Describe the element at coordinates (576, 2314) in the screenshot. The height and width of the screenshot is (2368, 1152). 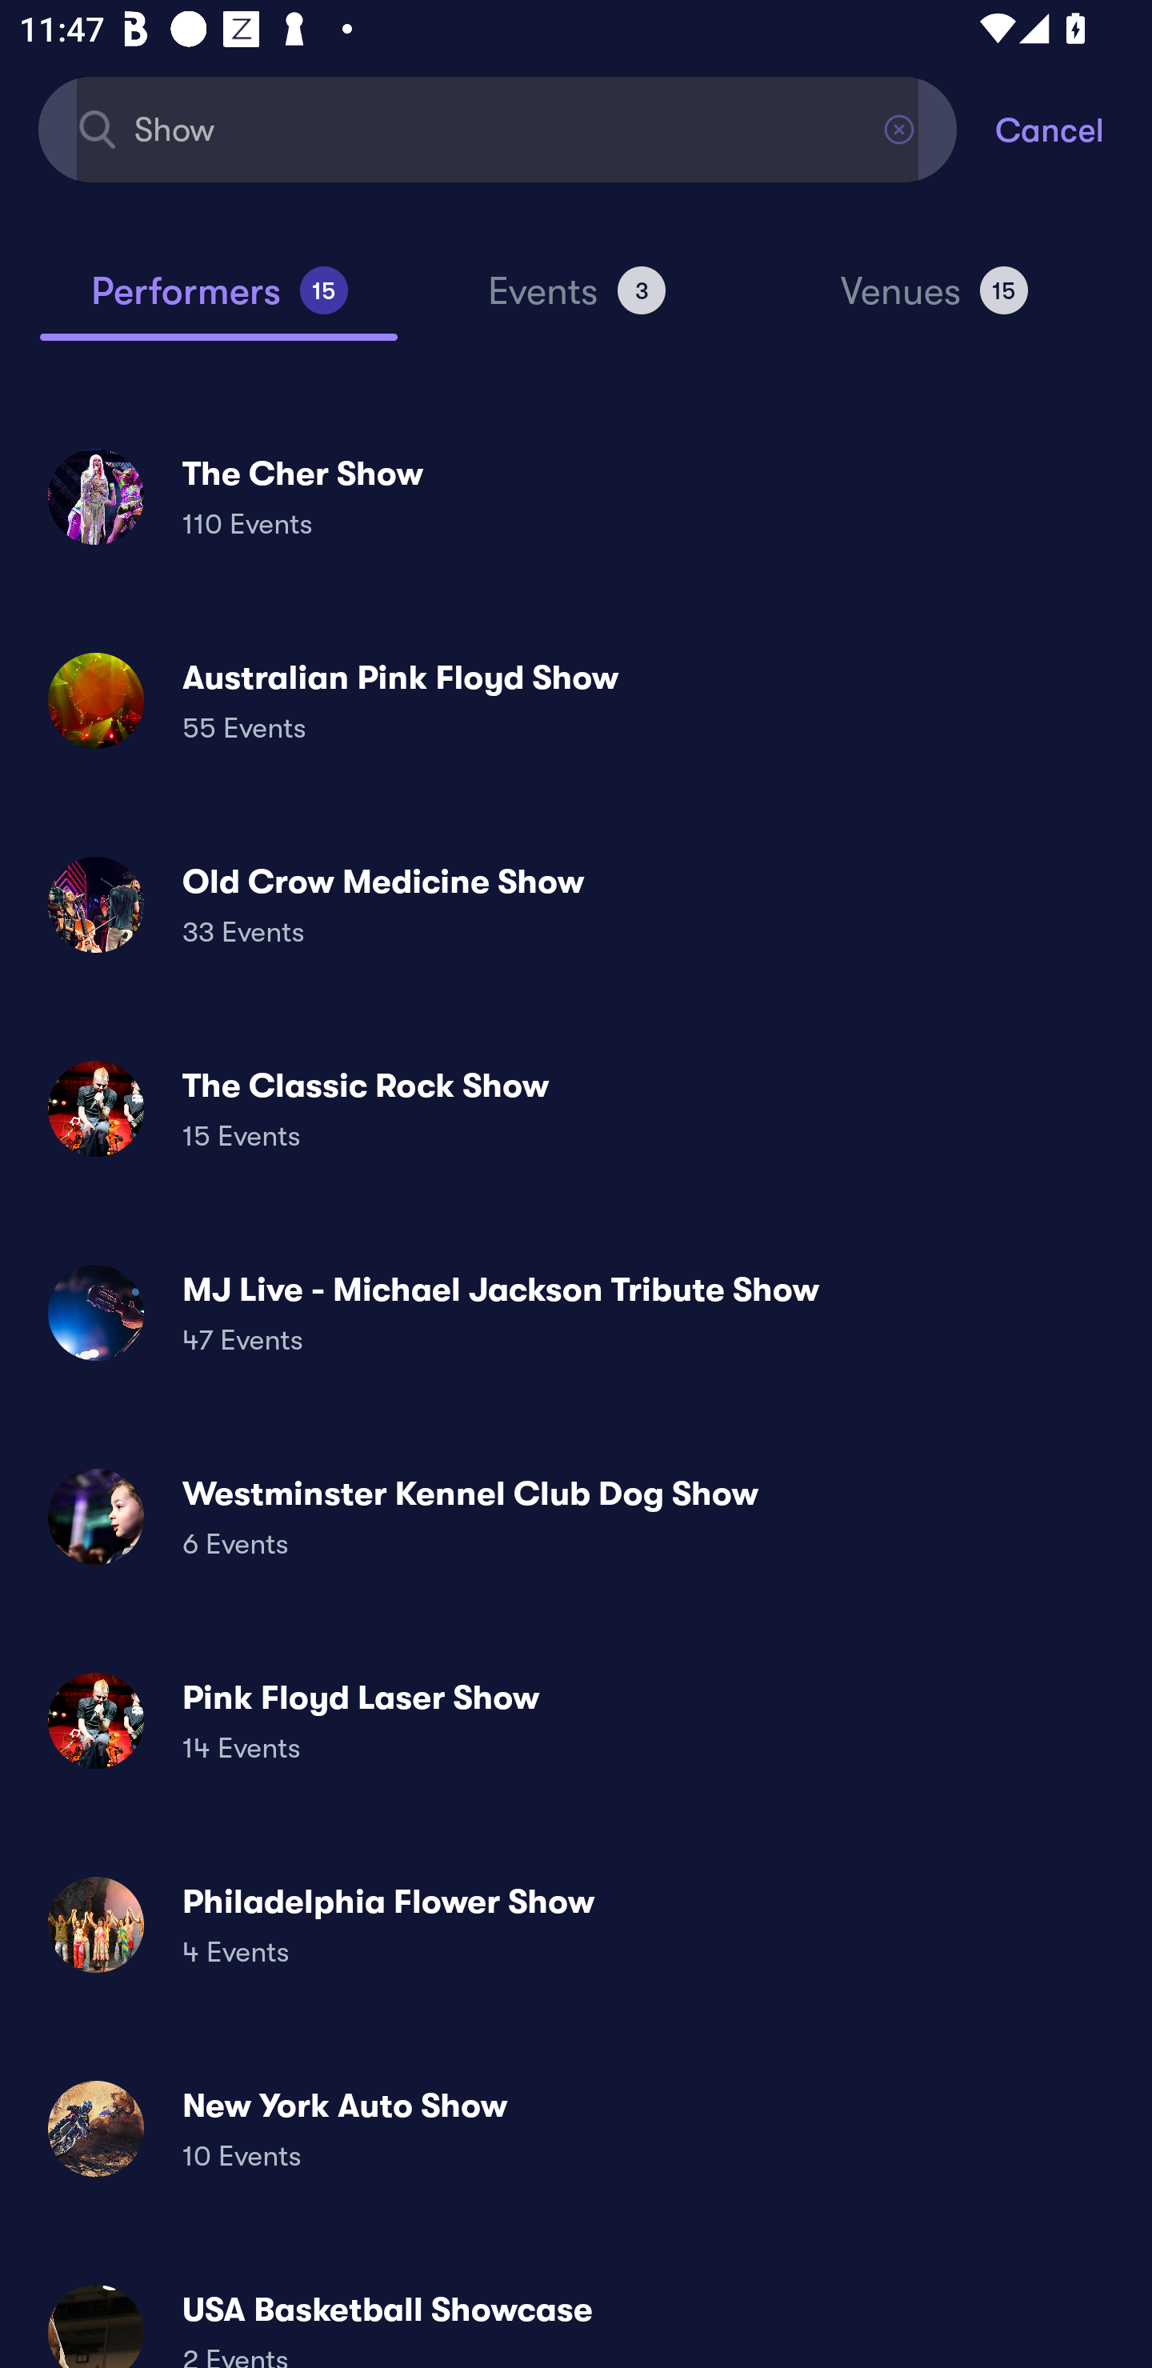
I see `USA Basketball Showcase 2 Events` at that location.